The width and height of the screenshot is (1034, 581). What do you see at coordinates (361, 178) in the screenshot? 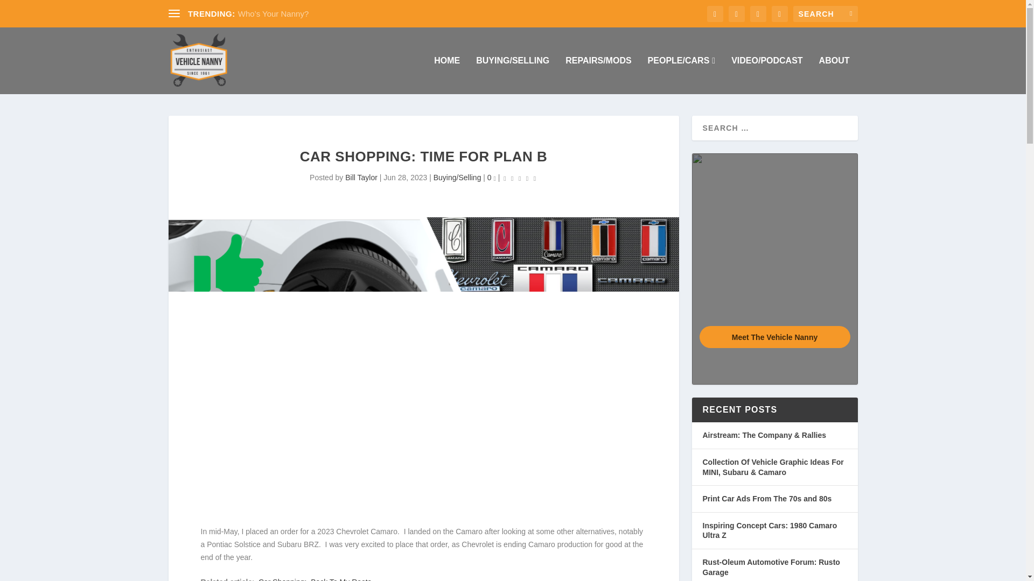
I see `Bill Taylor` at bounding box center [361, 178].